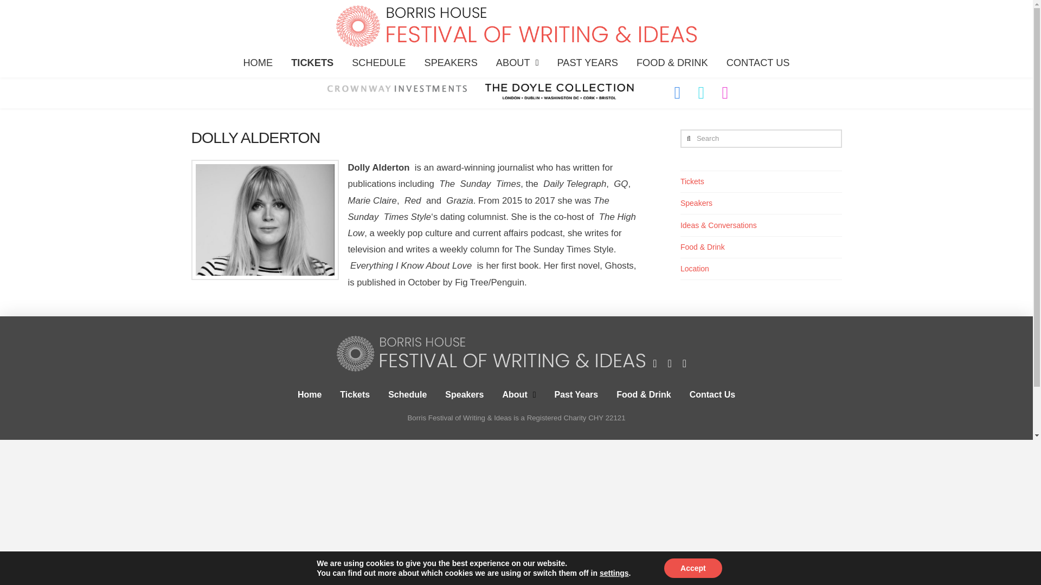 This screenshot has height=585, width=1041. What do you see at coordinates (451, 62) in the screenshot?
I see `SPEAKERS` at bounding box center [451, 62].